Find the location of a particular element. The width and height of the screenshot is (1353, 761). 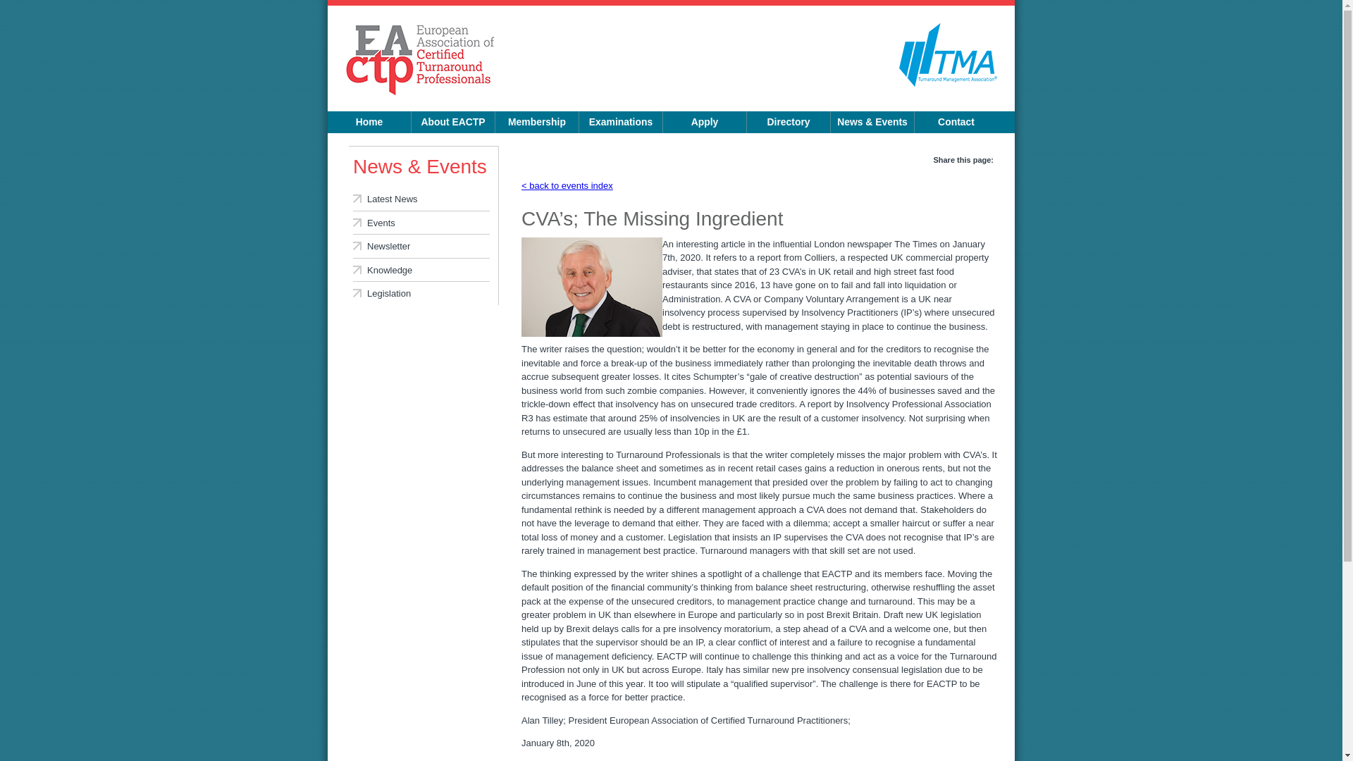

Membership is located at coordinates (537, 122).